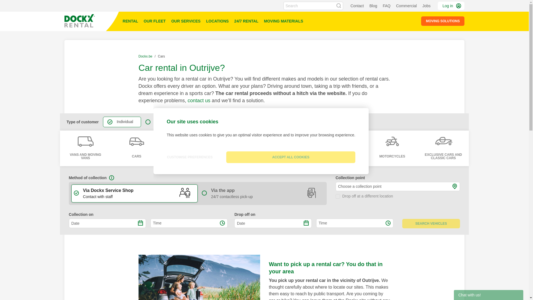  Describe the element at coordinates (92, 21) in the screenshot. I see `Fratello DEMO` at that location.